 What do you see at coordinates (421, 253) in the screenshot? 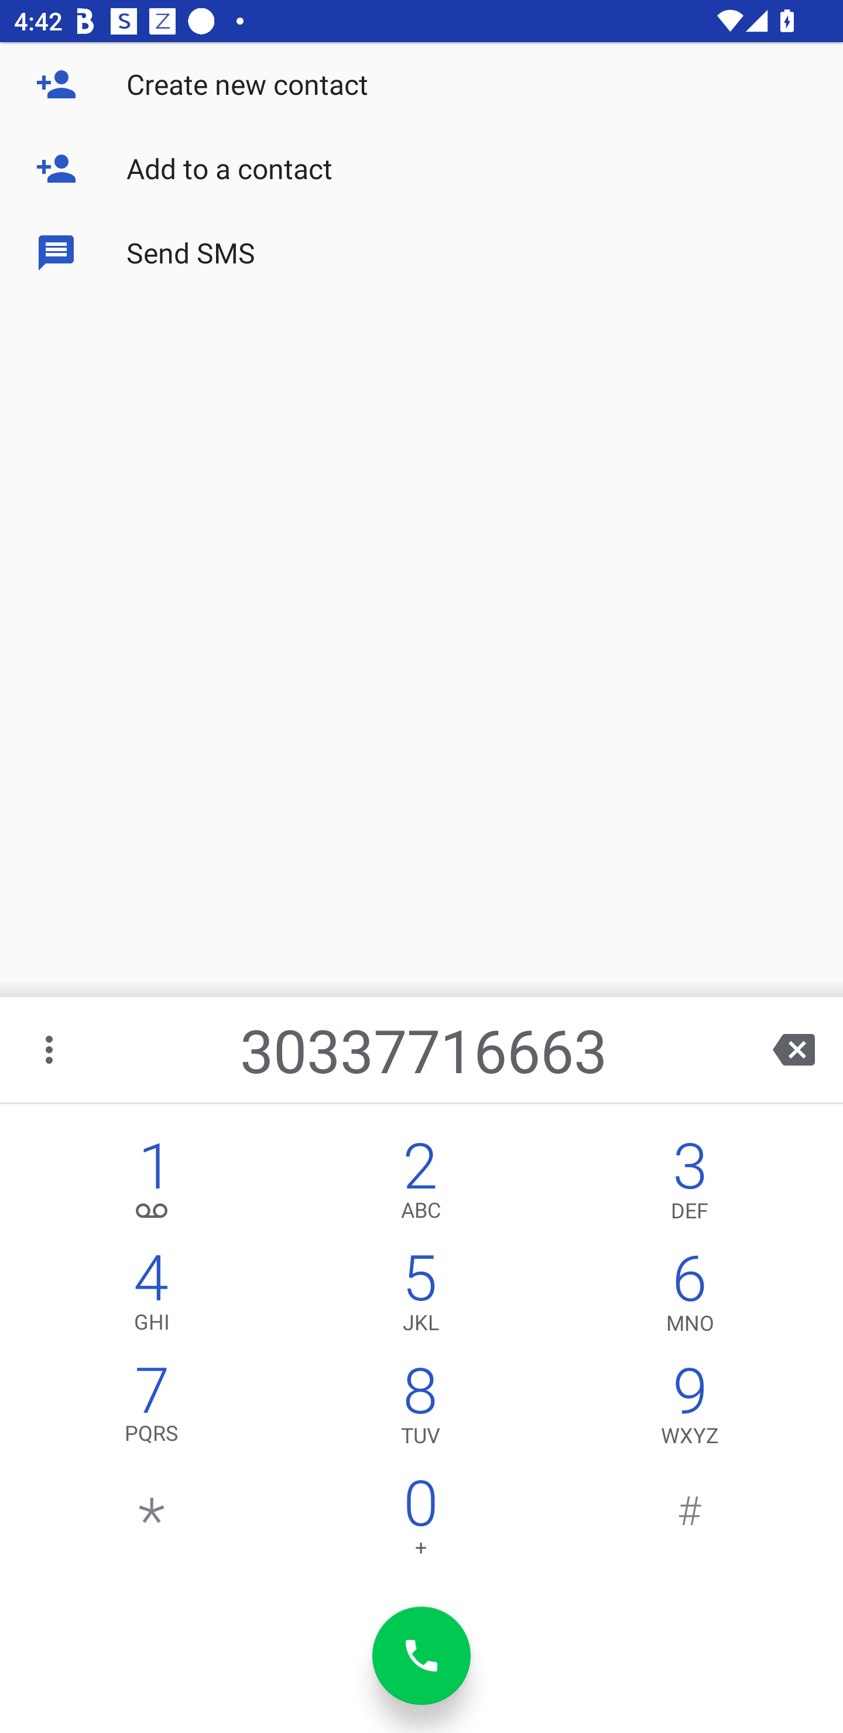
I see `Send SMS` at bounding box center [421, 253].